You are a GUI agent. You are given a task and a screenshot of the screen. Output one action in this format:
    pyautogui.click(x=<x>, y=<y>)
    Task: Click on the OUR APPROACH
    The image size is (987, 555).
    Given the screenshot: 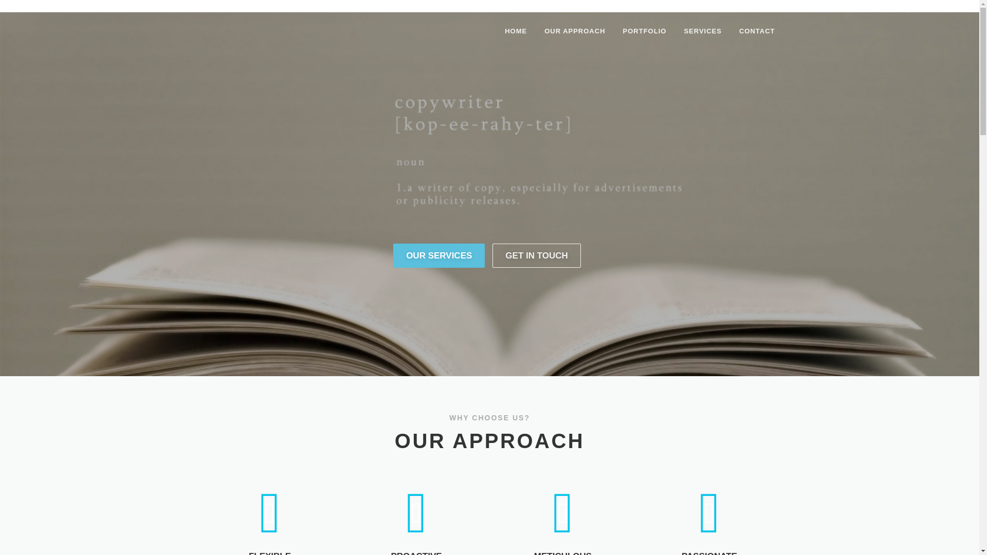 What is the action you would take?
    pyautogui.click(x=575, y=31)
    